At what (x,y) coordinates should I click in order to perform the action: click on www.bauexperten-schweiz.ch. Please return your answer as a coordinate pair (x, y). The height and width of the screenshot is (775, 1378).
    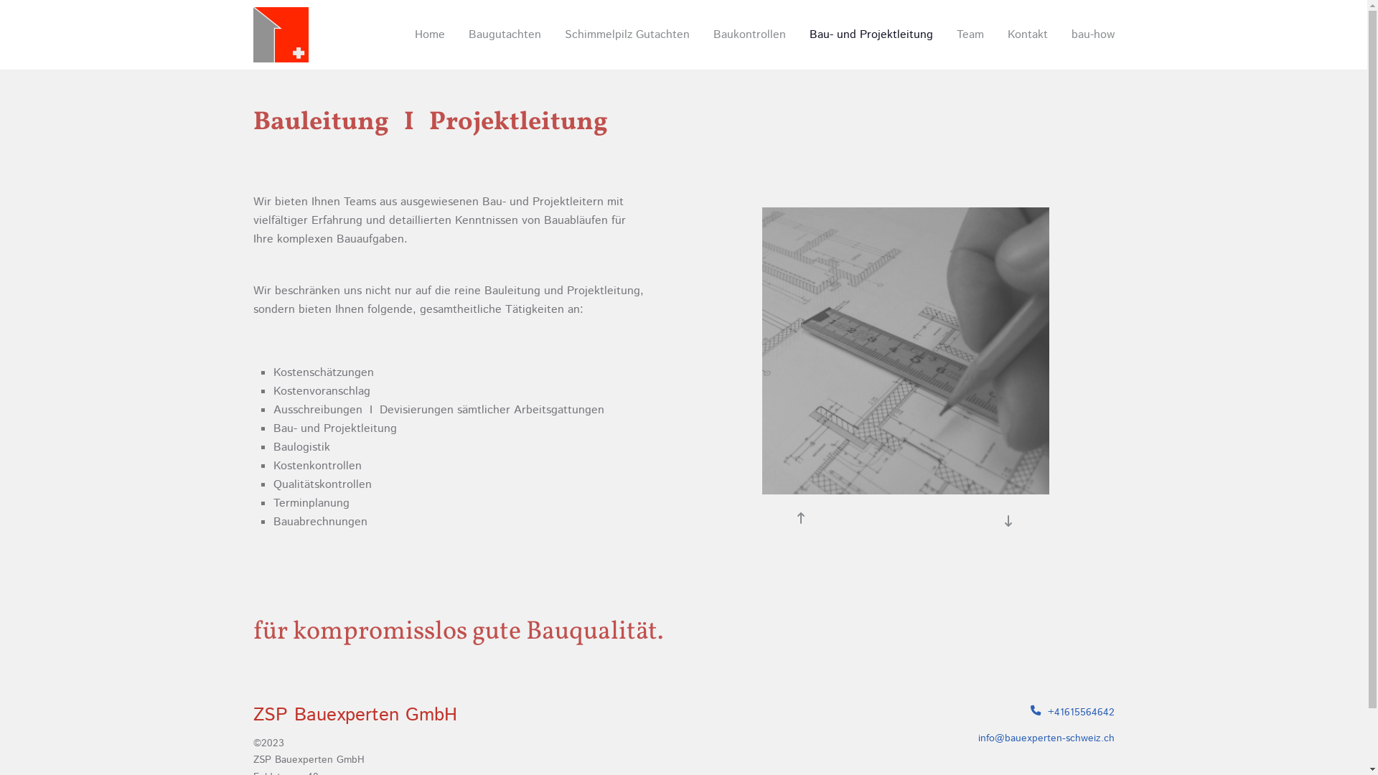
    Looking at the image, I should click on (280, 34).